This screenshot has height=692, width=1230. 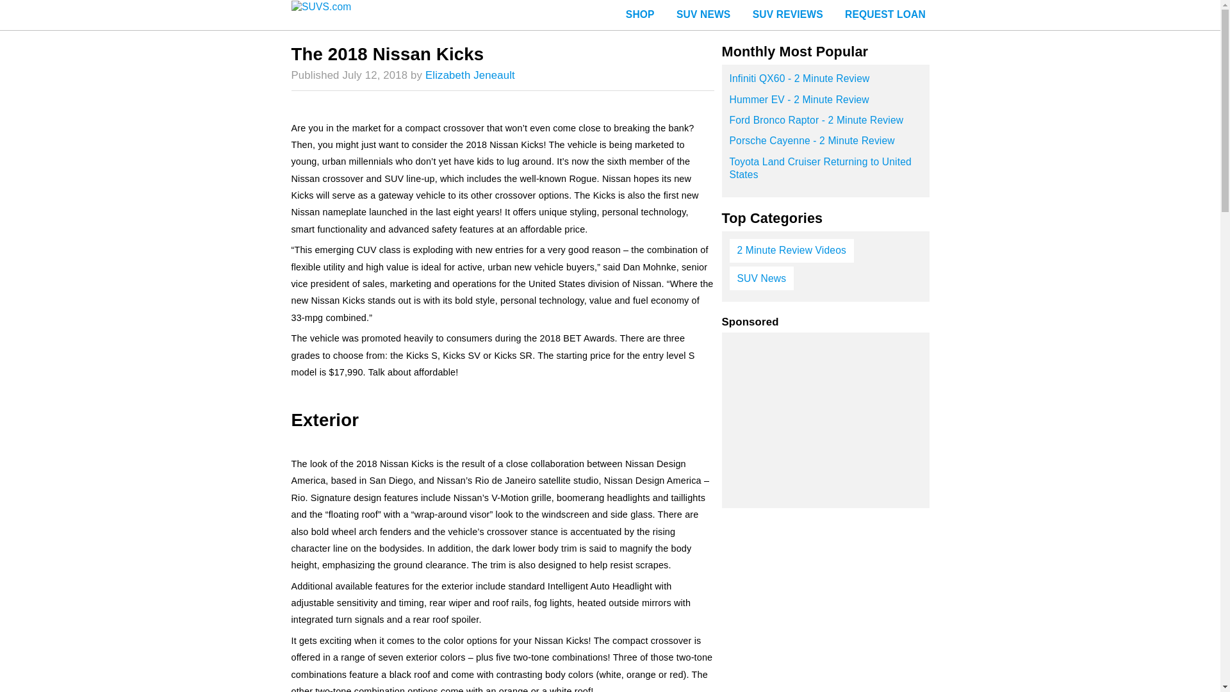 I want to click on SUV REVIEWS, so click(x=787, y=15).